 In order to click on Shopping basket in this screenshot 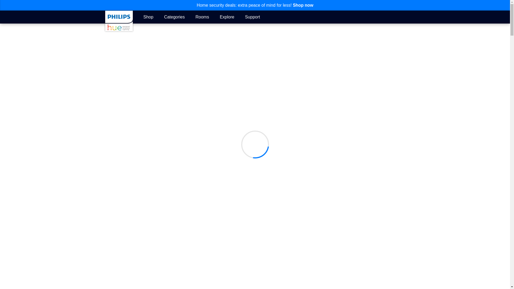, I will do `click(402, 17)`.